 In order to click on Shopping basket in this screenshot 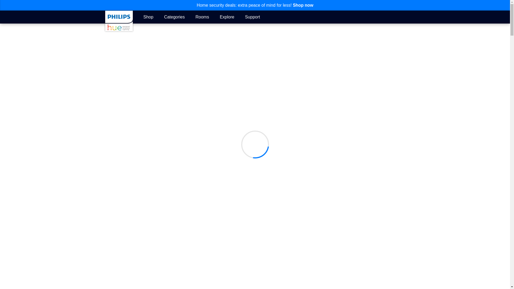, I will do `click(402, 17)`.